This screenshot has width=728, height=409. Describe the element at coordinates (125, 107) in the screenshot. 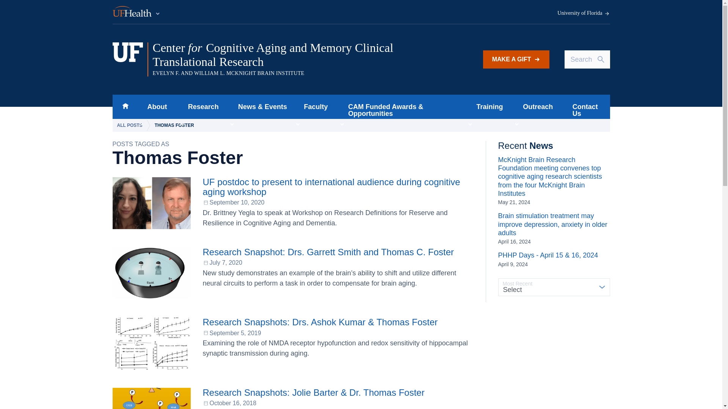

I see `Home` at that location.